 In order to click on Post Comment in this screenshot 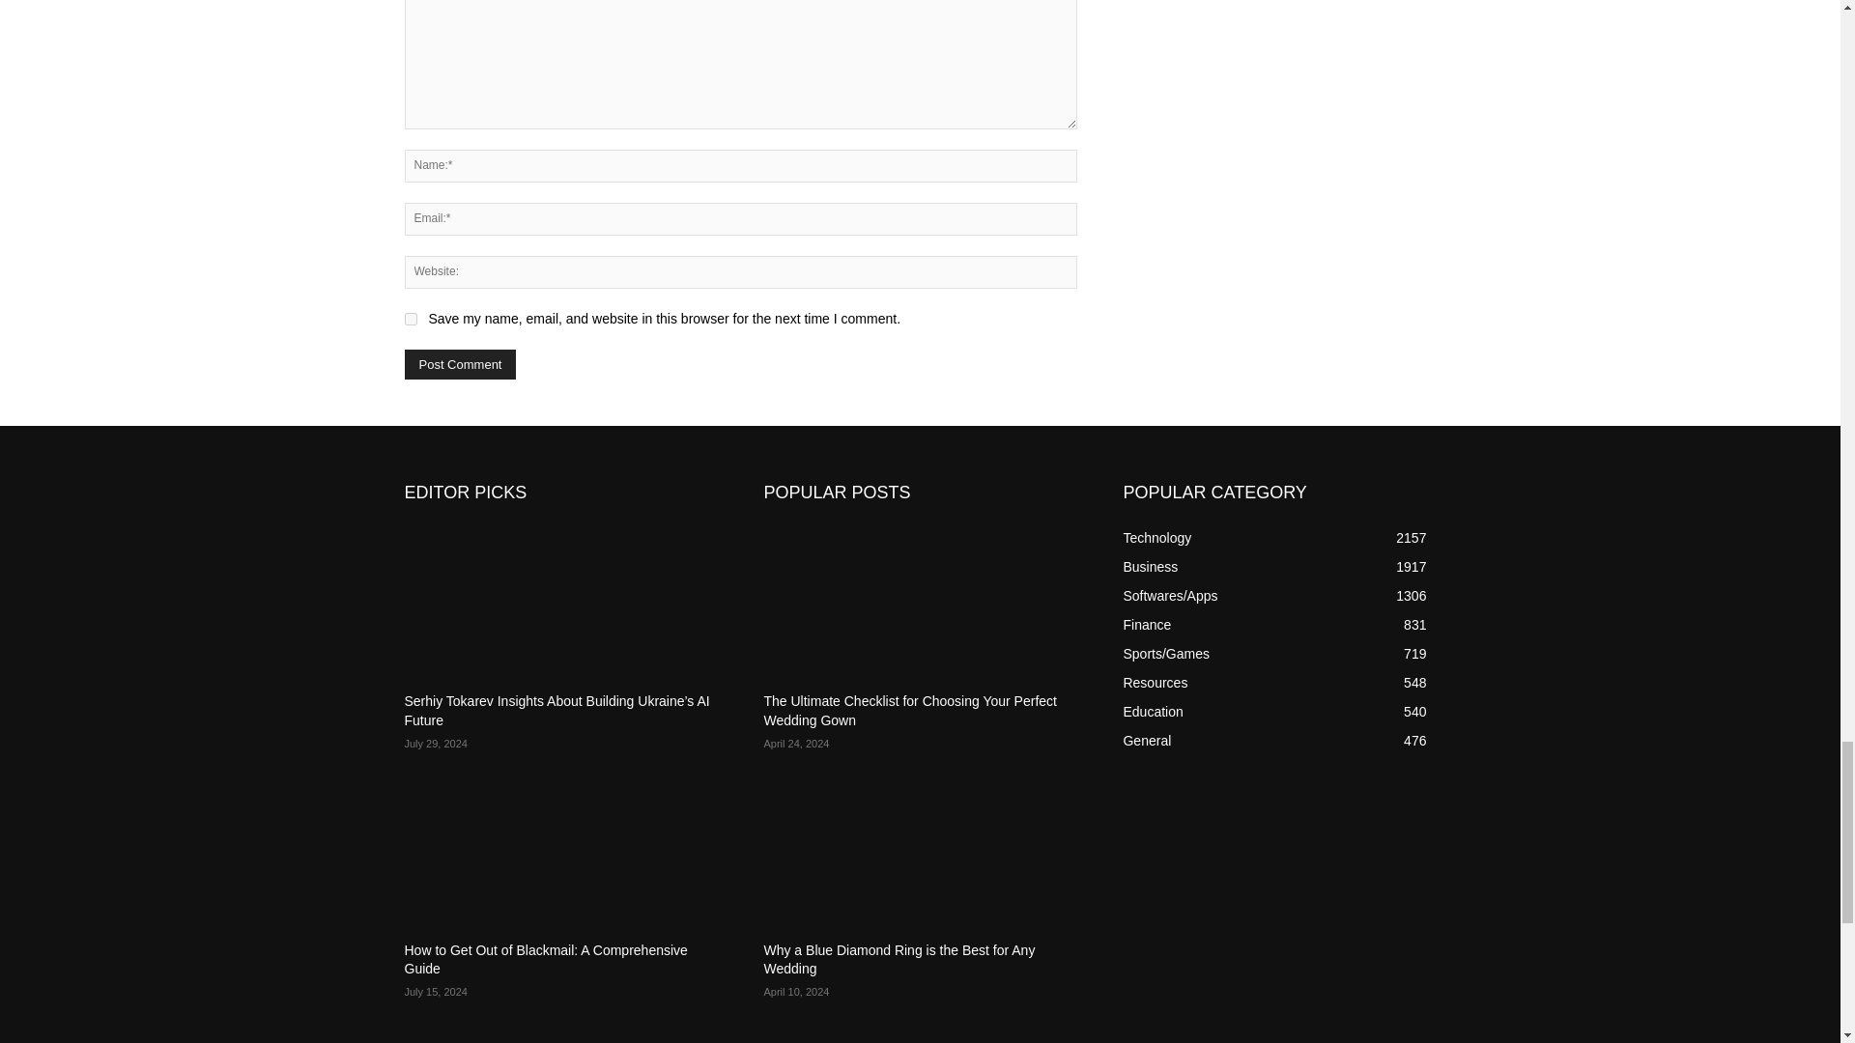, I will do `click(460, 364)`.